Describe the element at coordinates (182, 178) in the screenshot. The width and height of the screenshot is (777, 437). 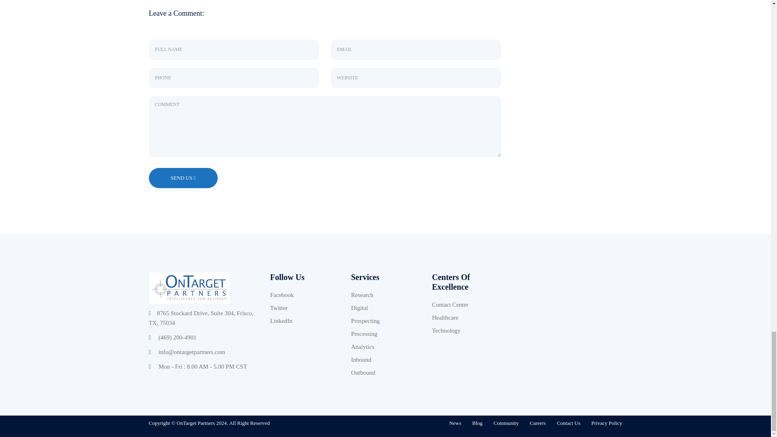
I see `SEND US` at that location.